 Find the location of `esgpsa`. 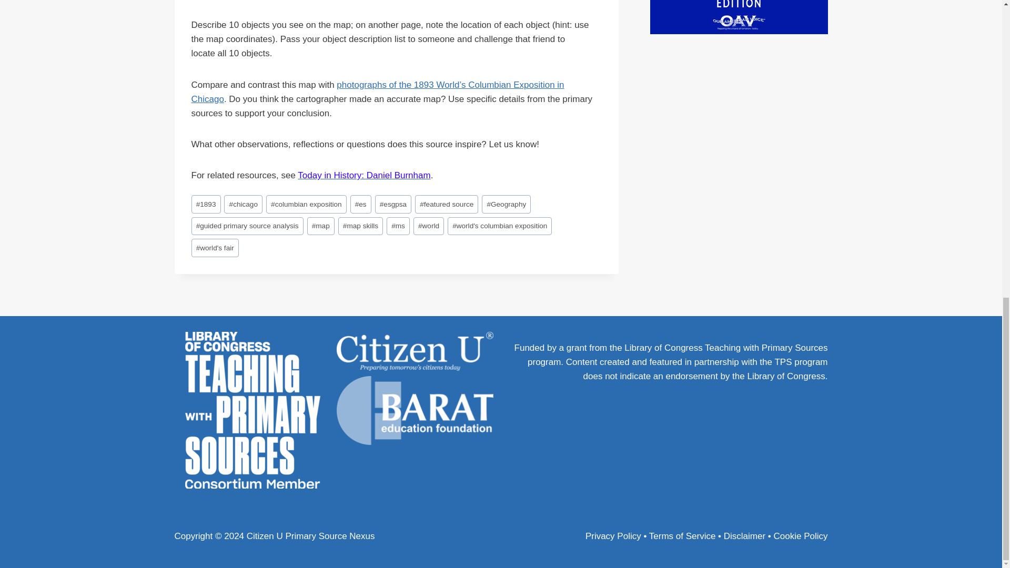

esgpsa is located at coordinates (393, 204).